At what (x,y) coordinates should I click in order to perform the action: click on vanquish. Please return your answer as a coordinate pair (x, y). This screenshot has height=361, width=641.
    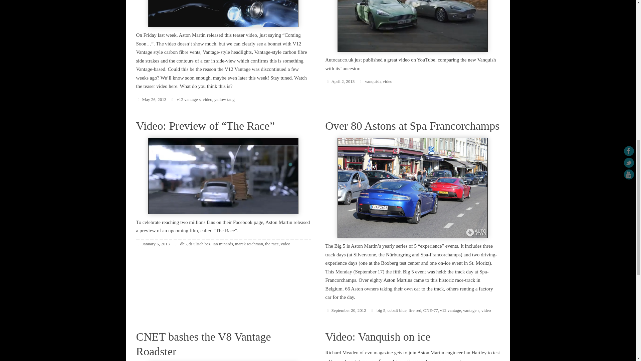
    Looking at the image, I should click on (373, 81).